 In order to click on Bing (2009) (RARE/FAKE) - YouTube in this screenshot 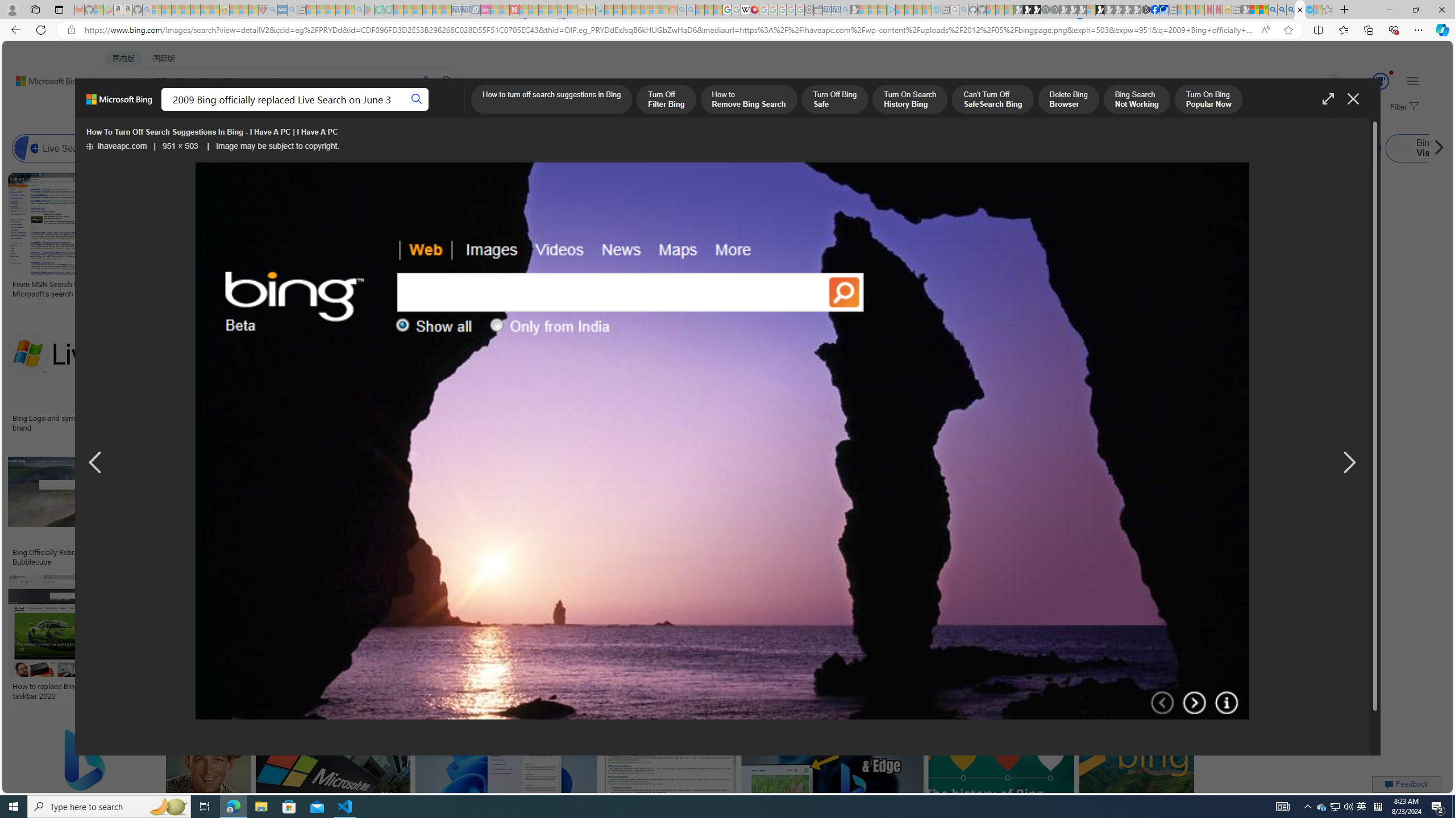, I will do `click(924, 552)`.